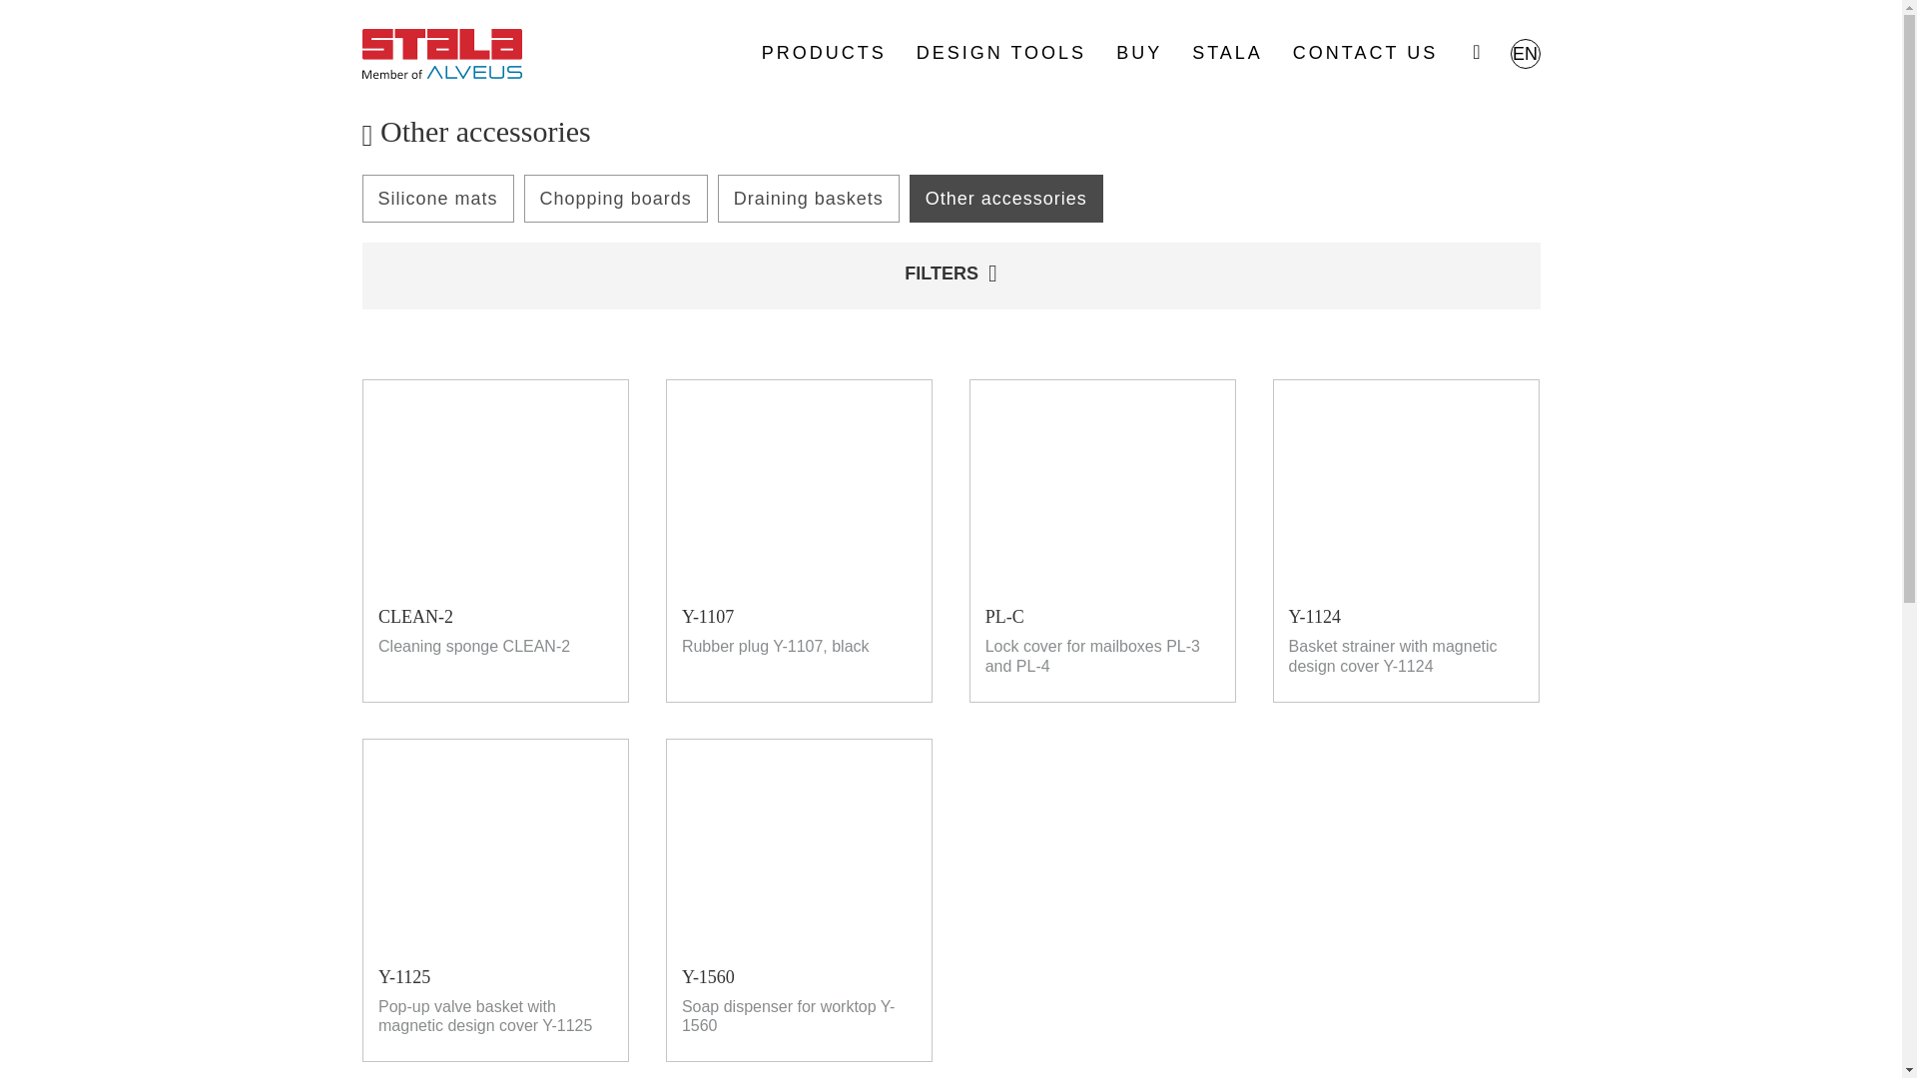  Describe the element at coordinates (1000, 52) in the screenshot. I see `DESIGN TOOLS` at that location.